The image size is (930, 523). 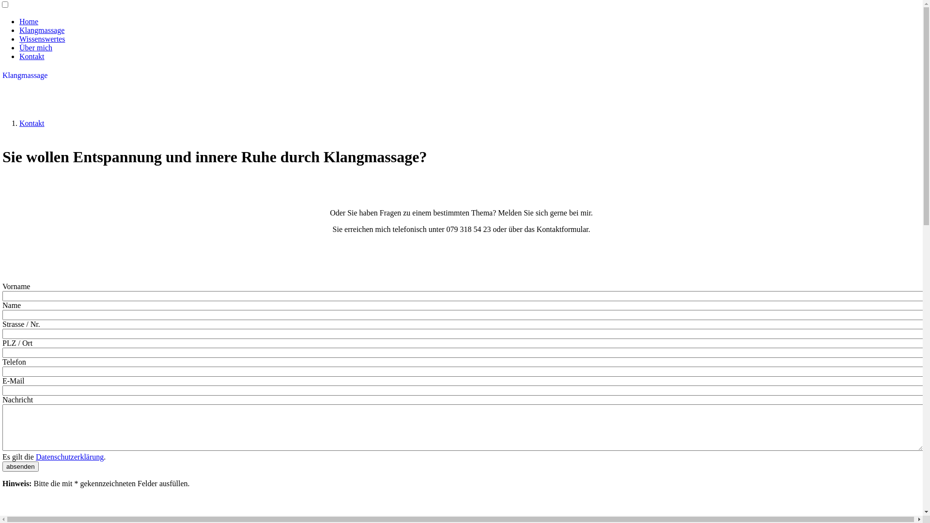 What do you see at coordinates (42, 39) in the screenshot?
I see `Wissenswertes` at bounding box center [42, 39].